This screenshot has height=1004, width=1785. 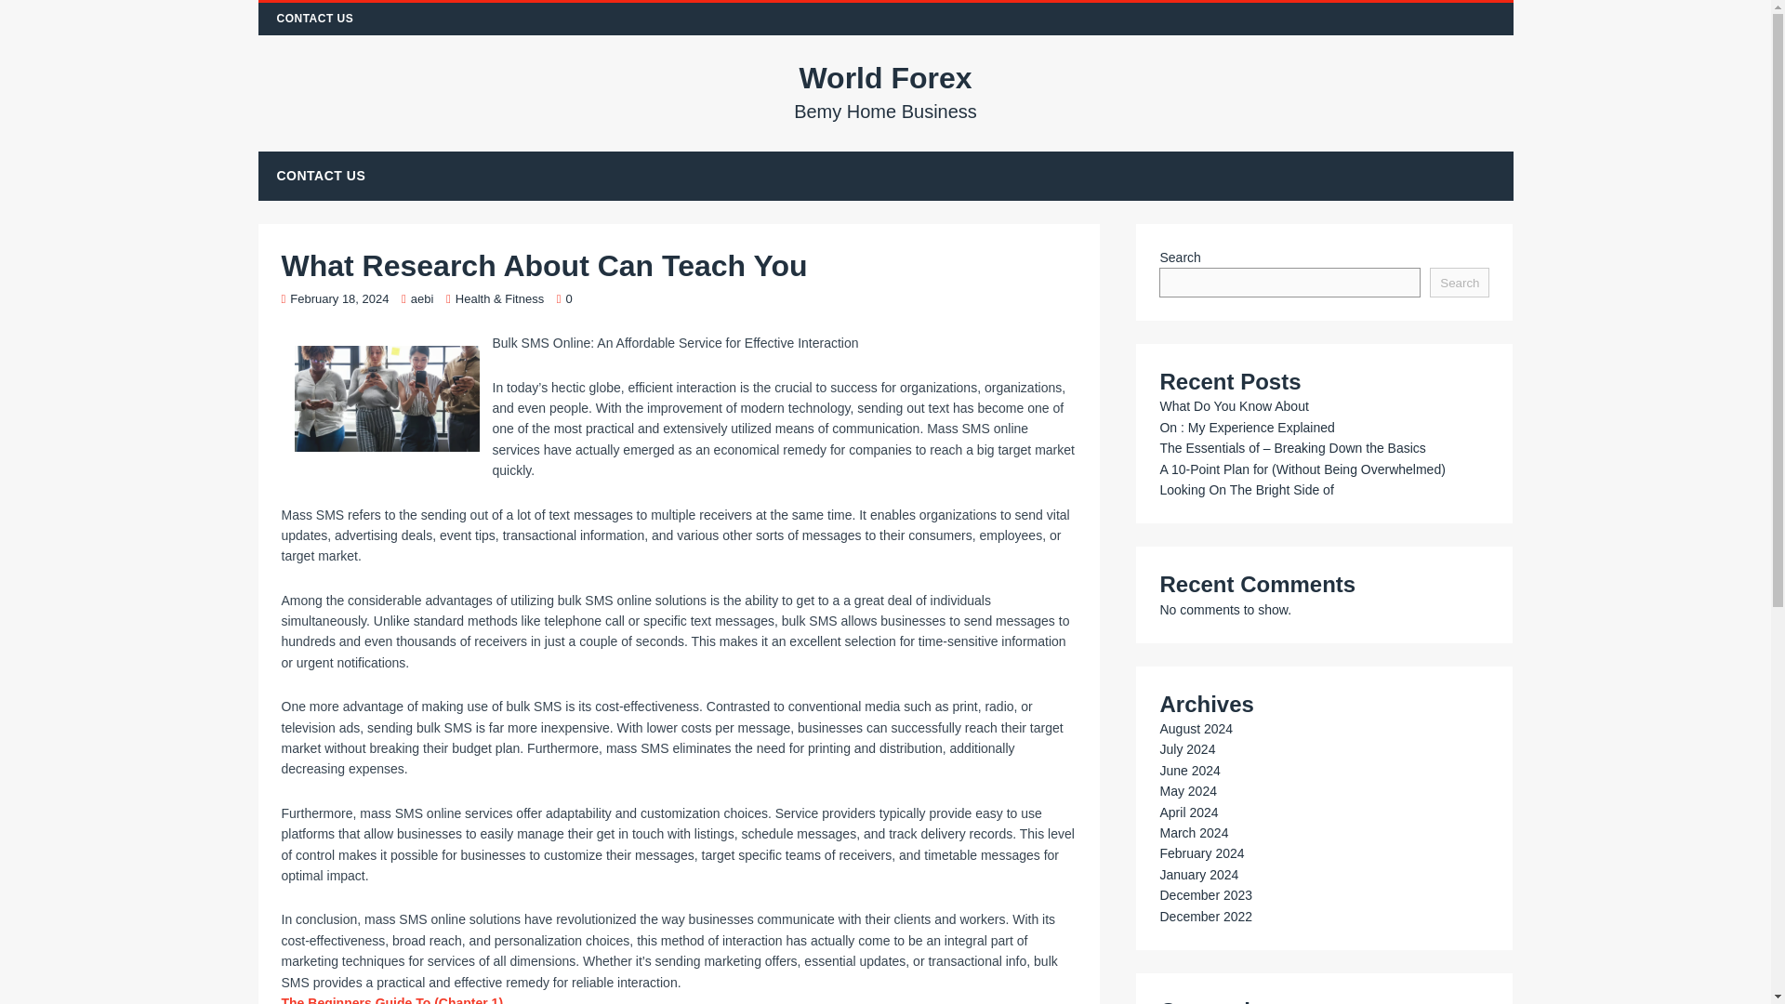 What do you see at coordinates (1188, 812) in the screenshot?
I see `April 2024` at bounding box center [1188, 812].